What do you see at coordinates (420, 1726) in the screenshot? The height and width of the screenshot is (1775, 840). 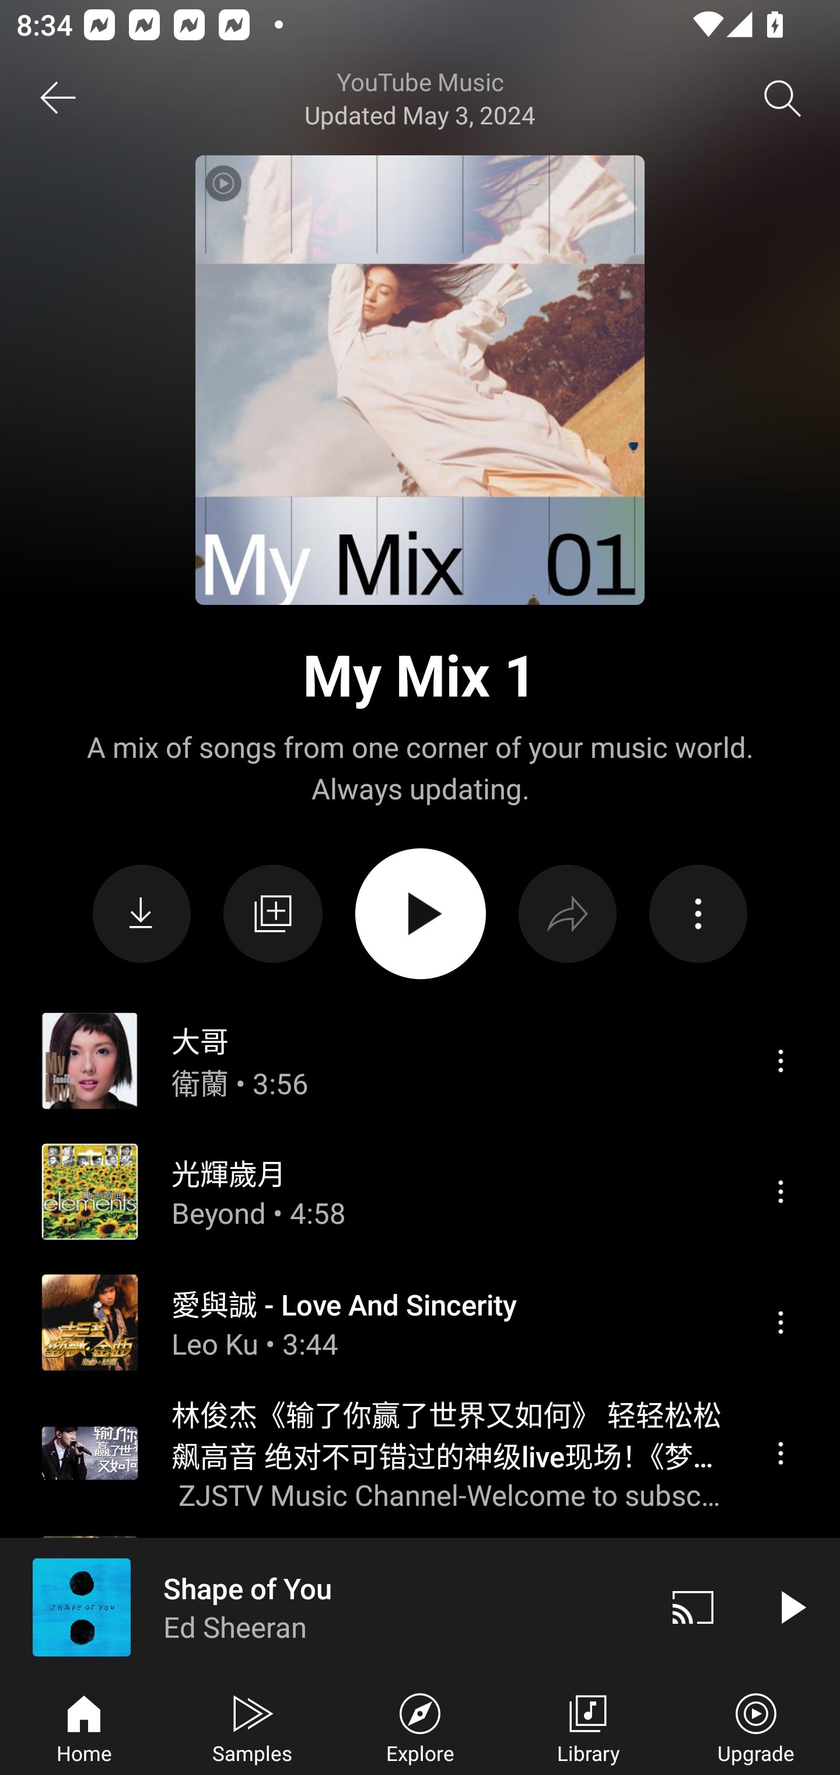 I see `Explore` at bounding box center [420, 1726].